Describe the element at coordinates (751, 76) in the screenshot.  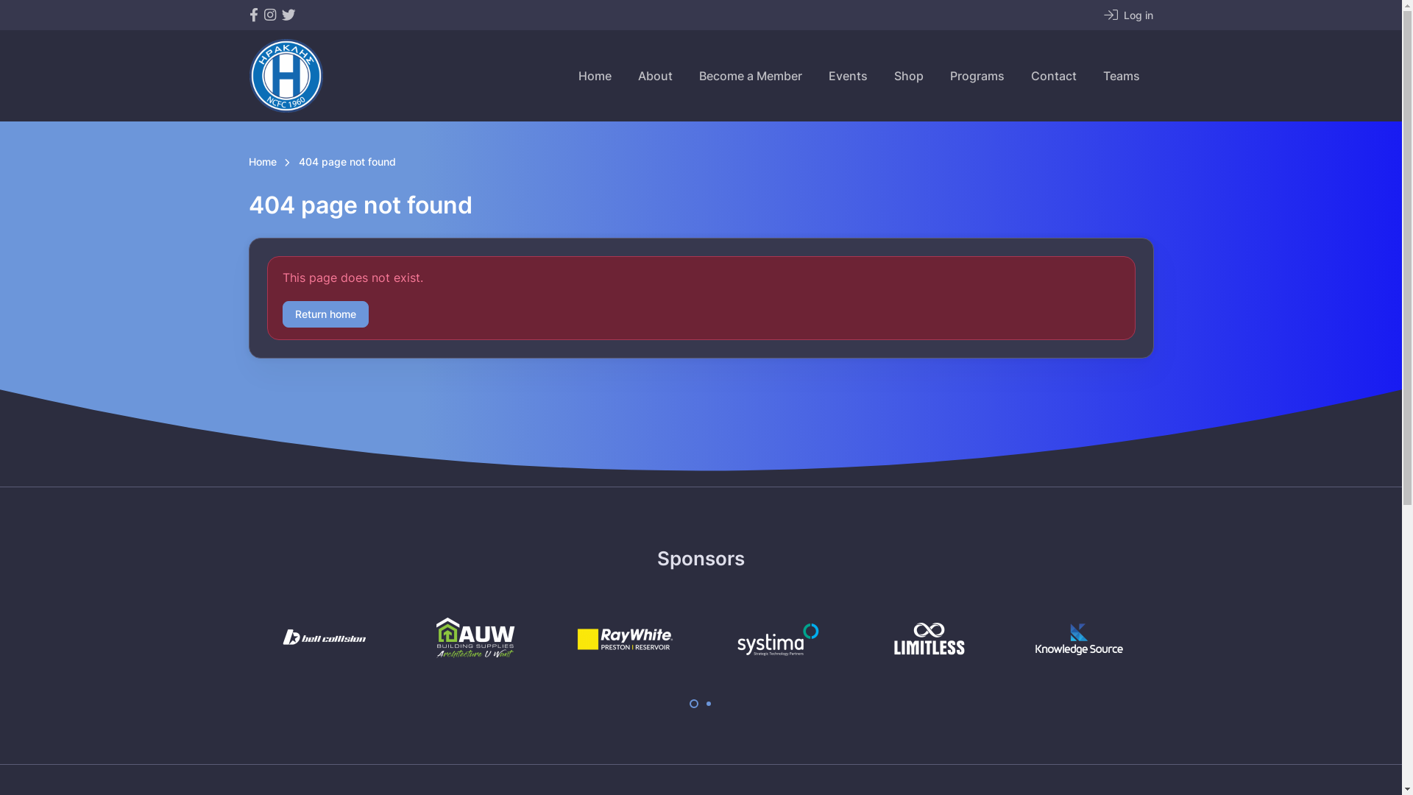
I see `Become a Member` at that location.